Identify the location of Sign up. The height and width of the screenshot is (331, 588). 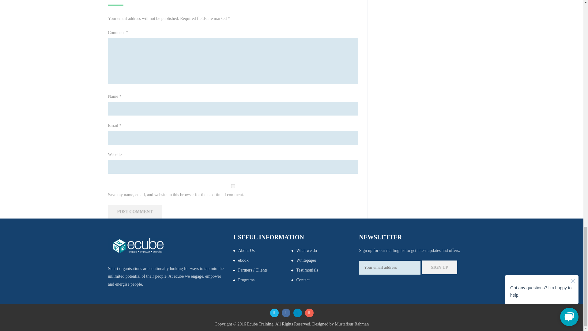
(439, 267).